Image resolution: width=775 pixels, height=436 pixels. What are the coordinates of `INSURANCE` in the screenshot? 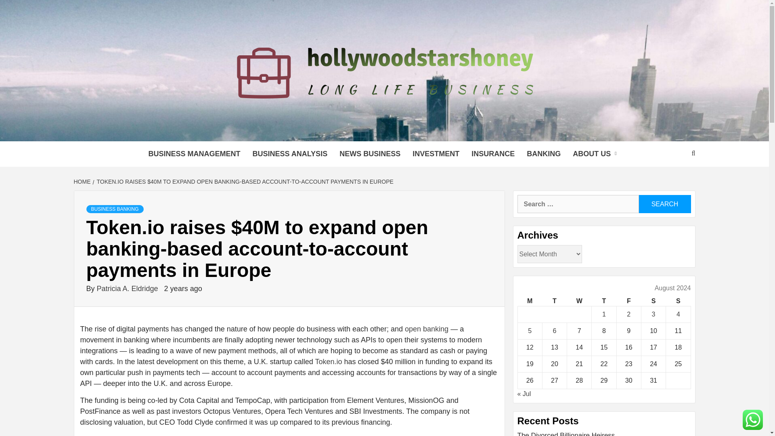 It's located at (493, 153).